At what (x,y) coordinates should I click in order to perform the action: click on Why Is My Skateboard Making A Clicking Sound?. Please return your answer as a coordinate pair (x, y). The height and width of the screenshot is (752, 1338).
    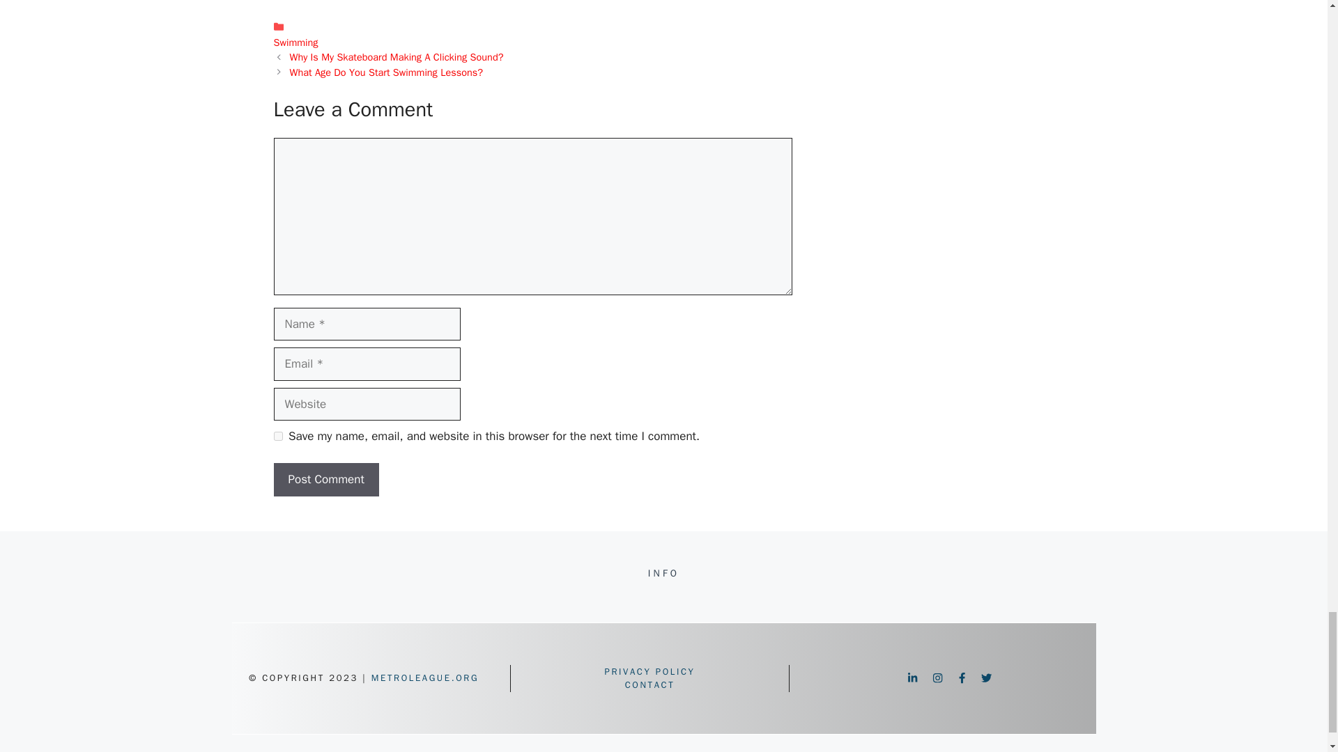
    Looking at the image, I should click on (397, 57).